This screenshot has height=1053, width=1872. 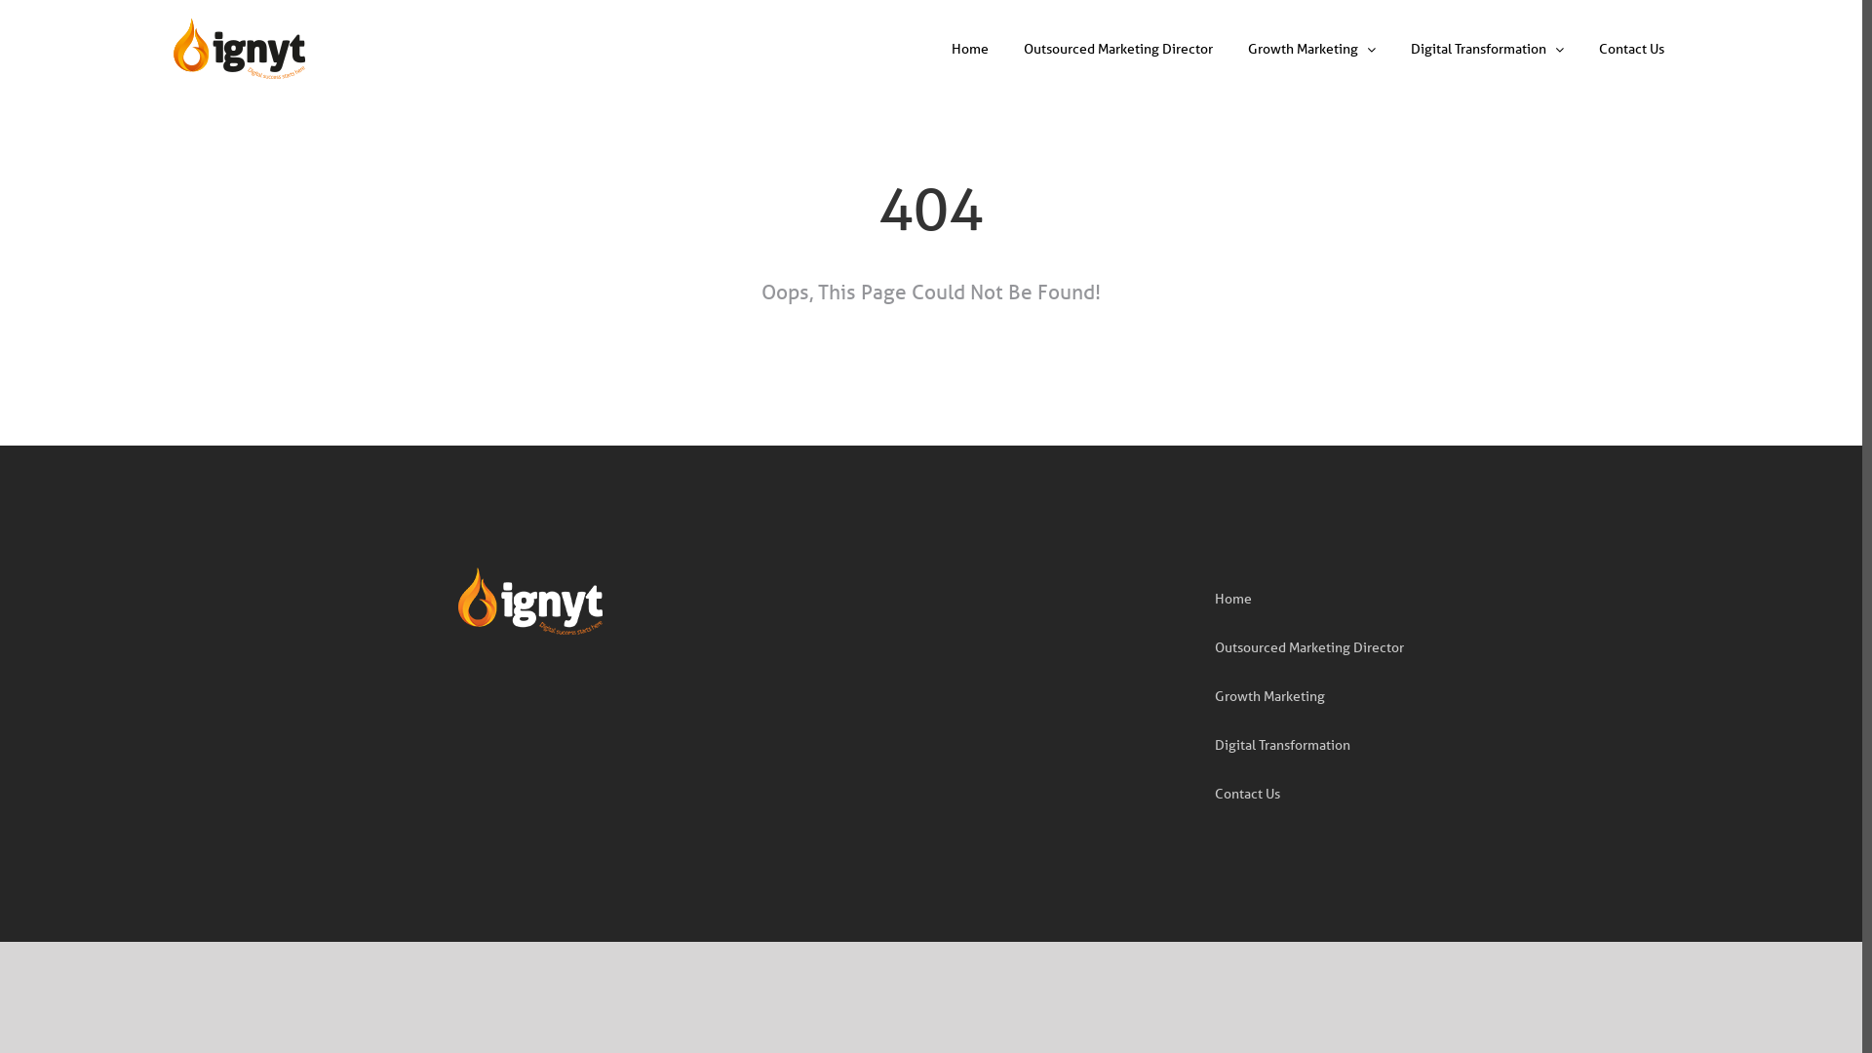 I want to click on Digital Transformation, so click(x=1283, y=745).